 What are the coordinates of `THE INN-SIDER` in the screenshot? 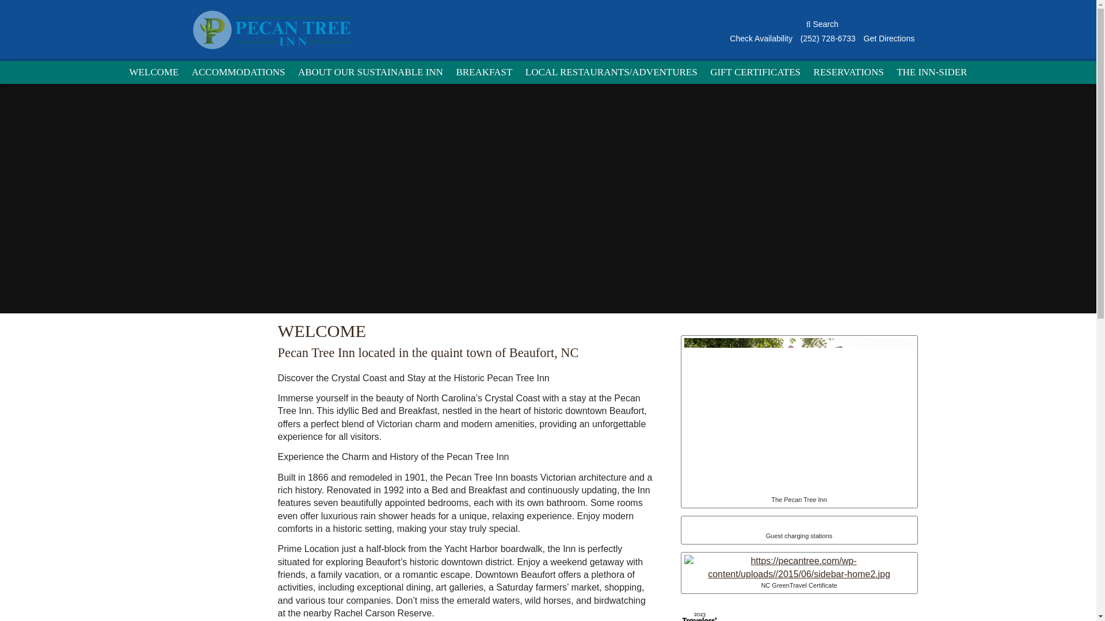 It's located at (932, 72).